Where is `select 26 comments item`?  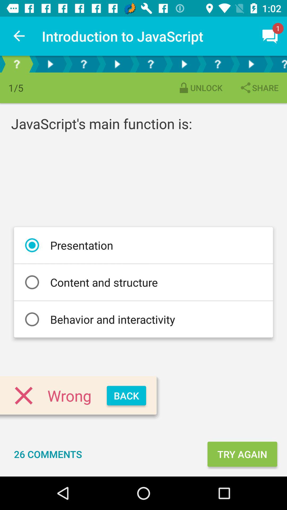 select 26 comments item is located at coordinates (48, 454).